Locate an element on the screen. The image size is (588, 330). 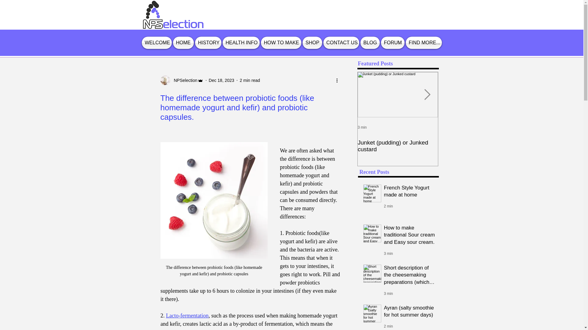
HOME is located at coordinates (183, 42).